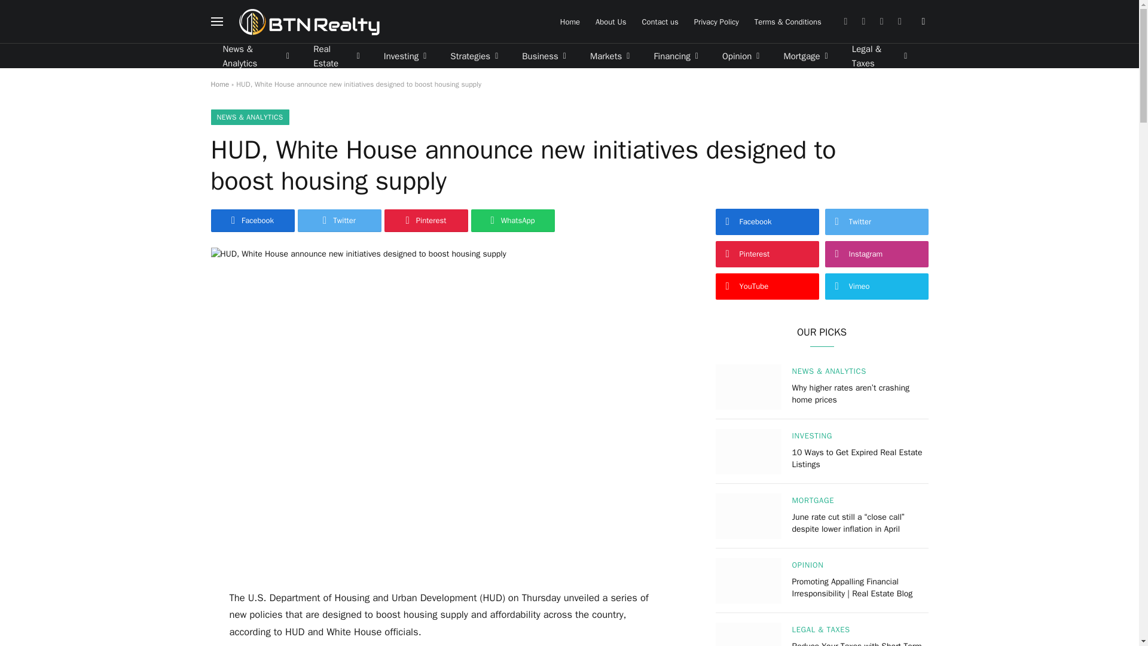 This screenshot has width=1148, height=646. What do you see at coordinates (716, 22) in the screenshot?
I see `Privacy Policy` at bounding box center [716, 22].